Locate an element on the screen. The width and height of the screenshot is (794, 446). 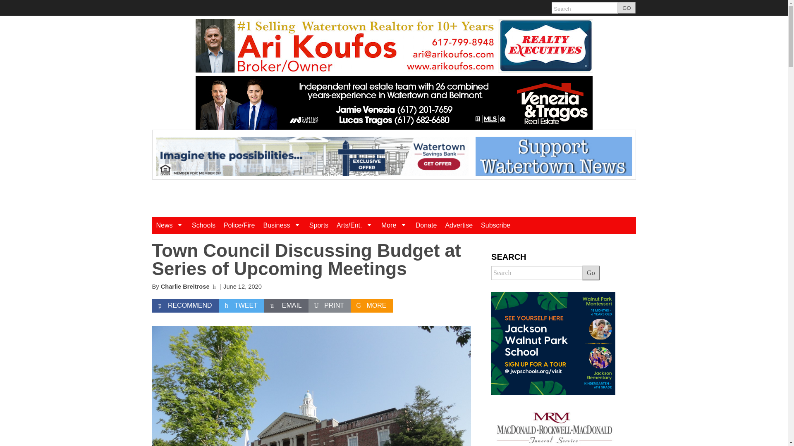
GO is located at coordinates (627, 8).